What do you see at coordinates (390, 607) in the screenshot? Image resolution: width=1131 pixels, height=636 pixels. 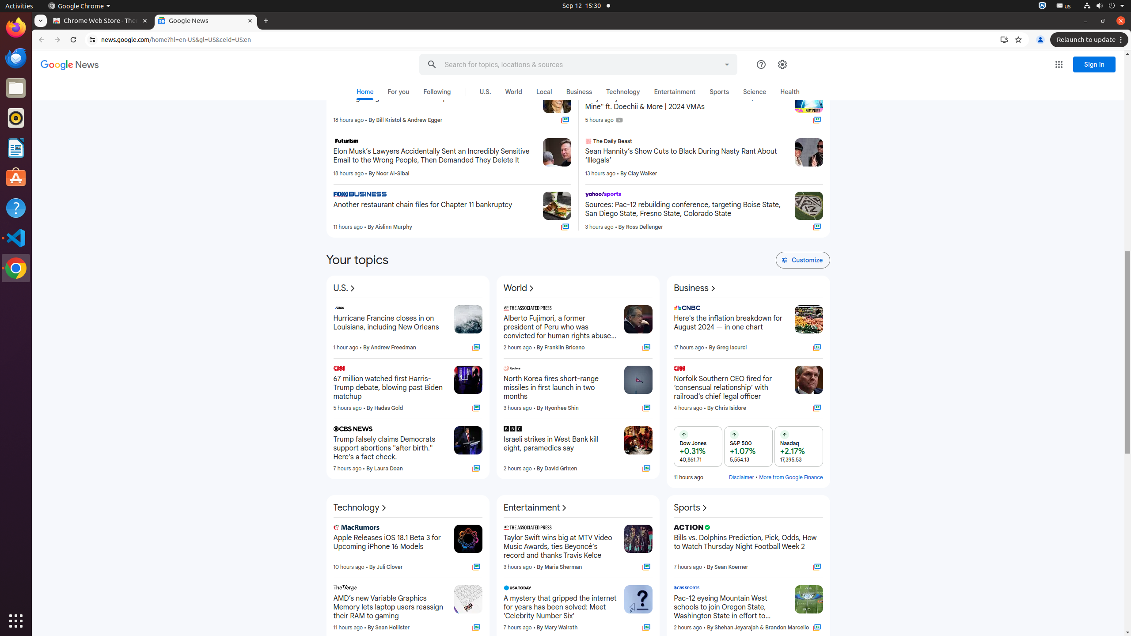 I see `AMD’s new Variable Graphics Memory lets laptop users reassign their RAM to gaming` at bounding box center [390, 607].